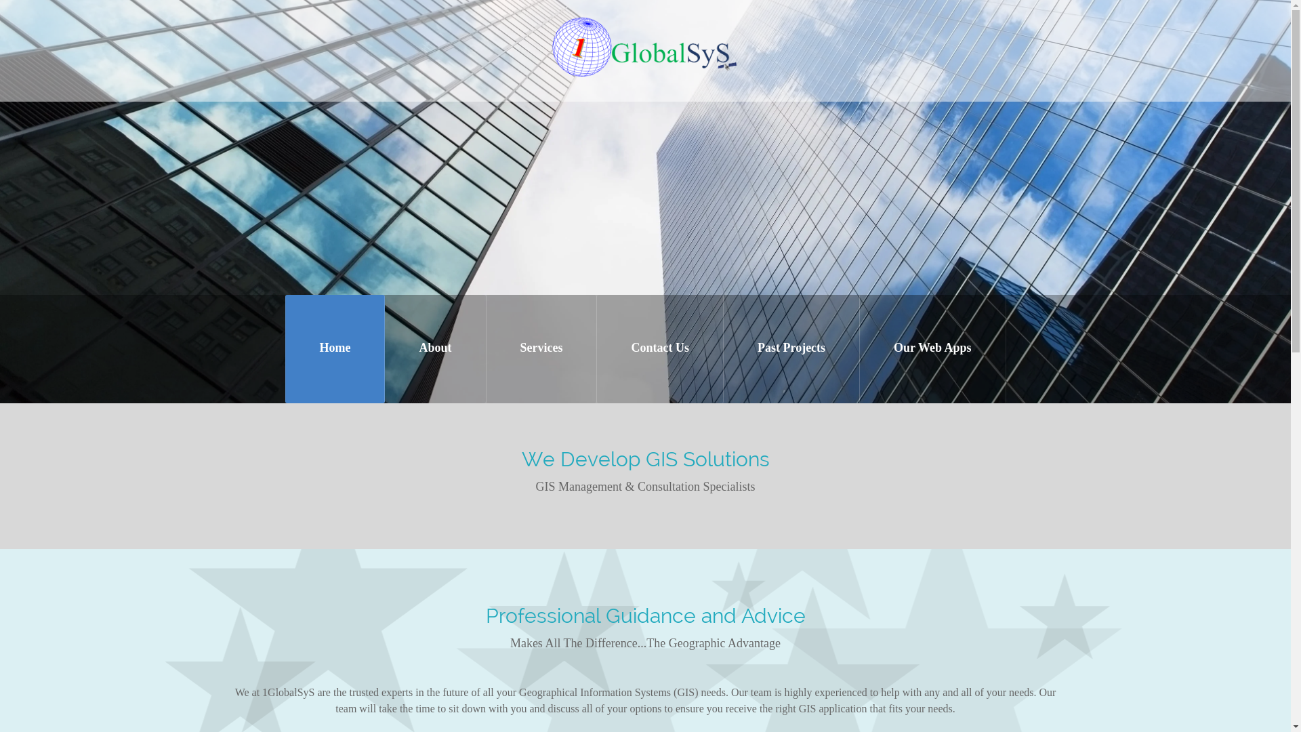 This screenshot has height=732, width=1301. What do you see at coordinates (645, 47) in the screenshot?
I see `Go to site home page` at bounding box center [645, 47].